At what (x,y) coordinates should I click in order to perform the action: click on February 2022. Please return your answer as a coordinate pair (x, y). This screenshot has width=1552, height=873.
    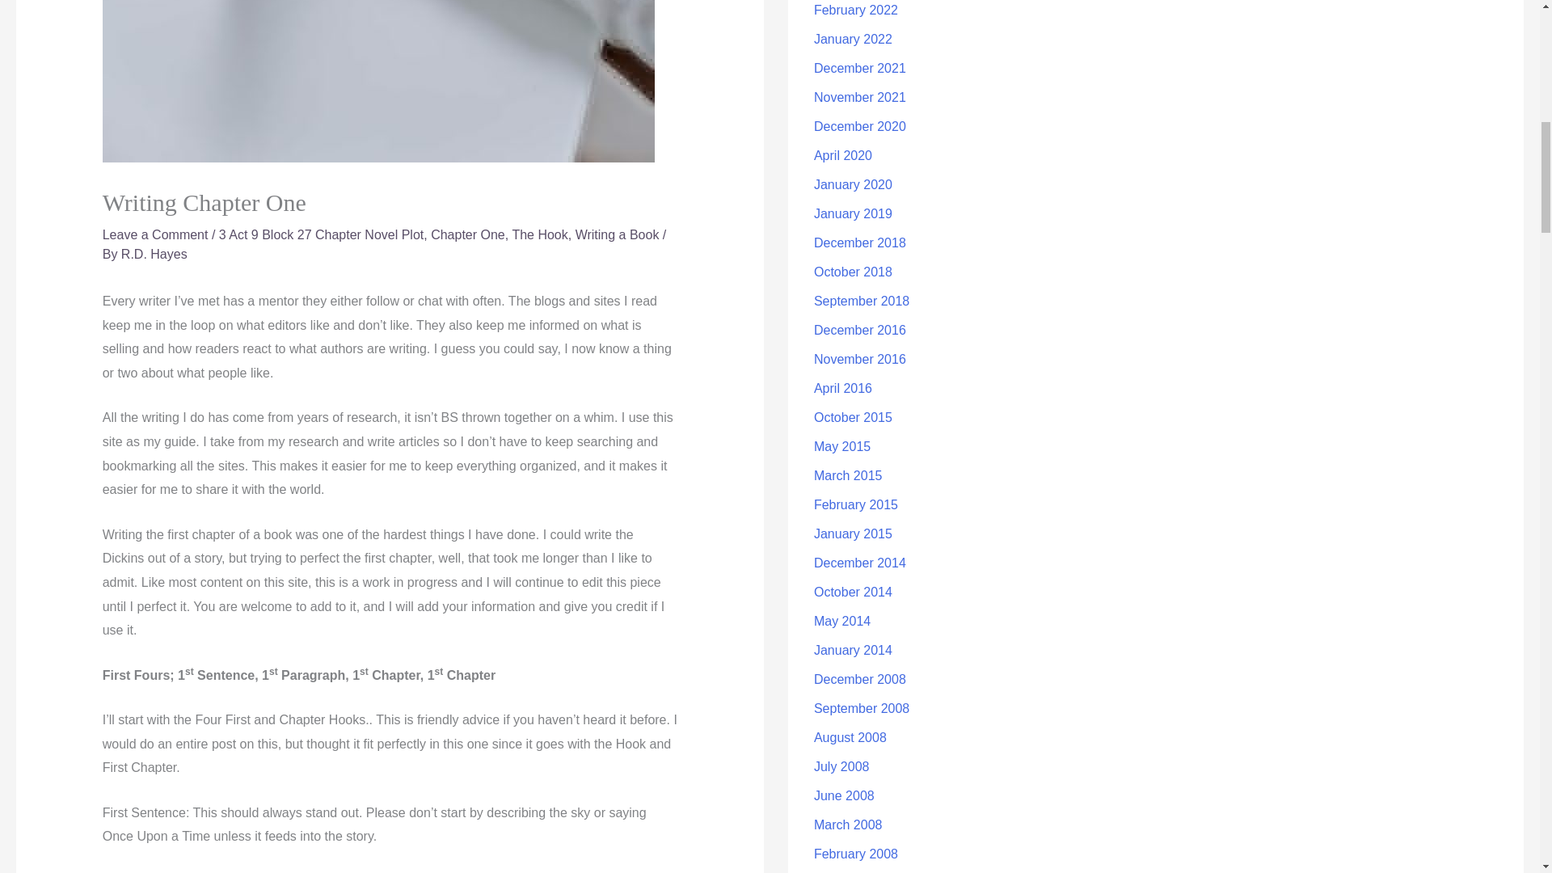
    Looking at the image, I should click on (855, 10).